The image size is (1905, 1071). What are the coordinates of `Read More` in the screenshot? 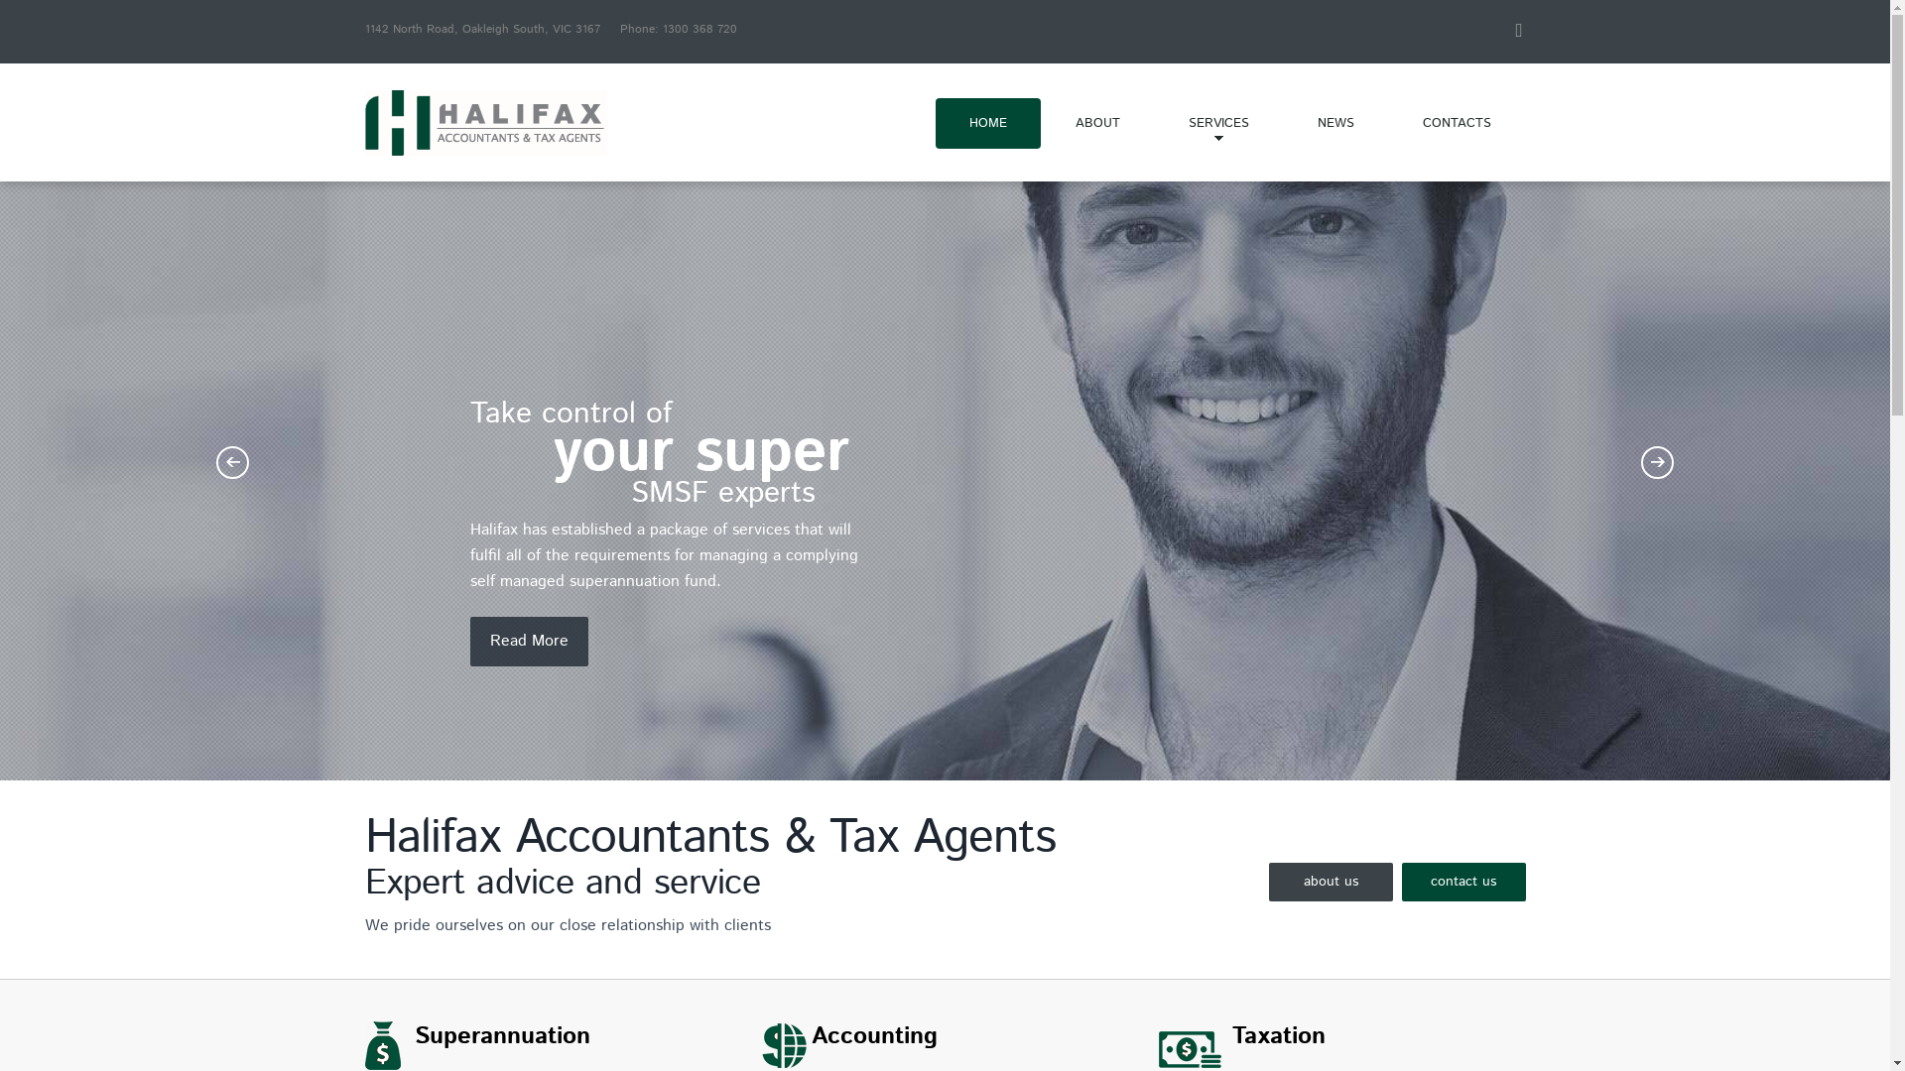 It's located at (530, 642).